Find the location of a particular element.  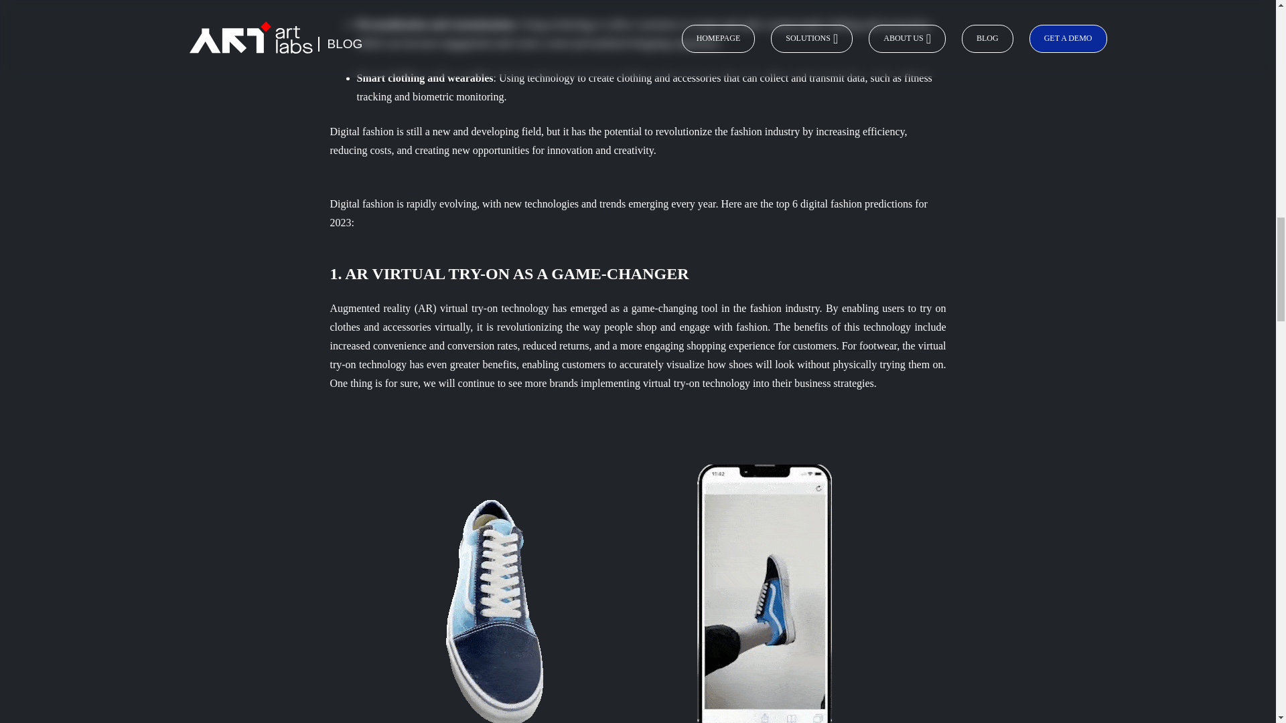

Smart clothing and wearables is located at coordinates (424, 78).